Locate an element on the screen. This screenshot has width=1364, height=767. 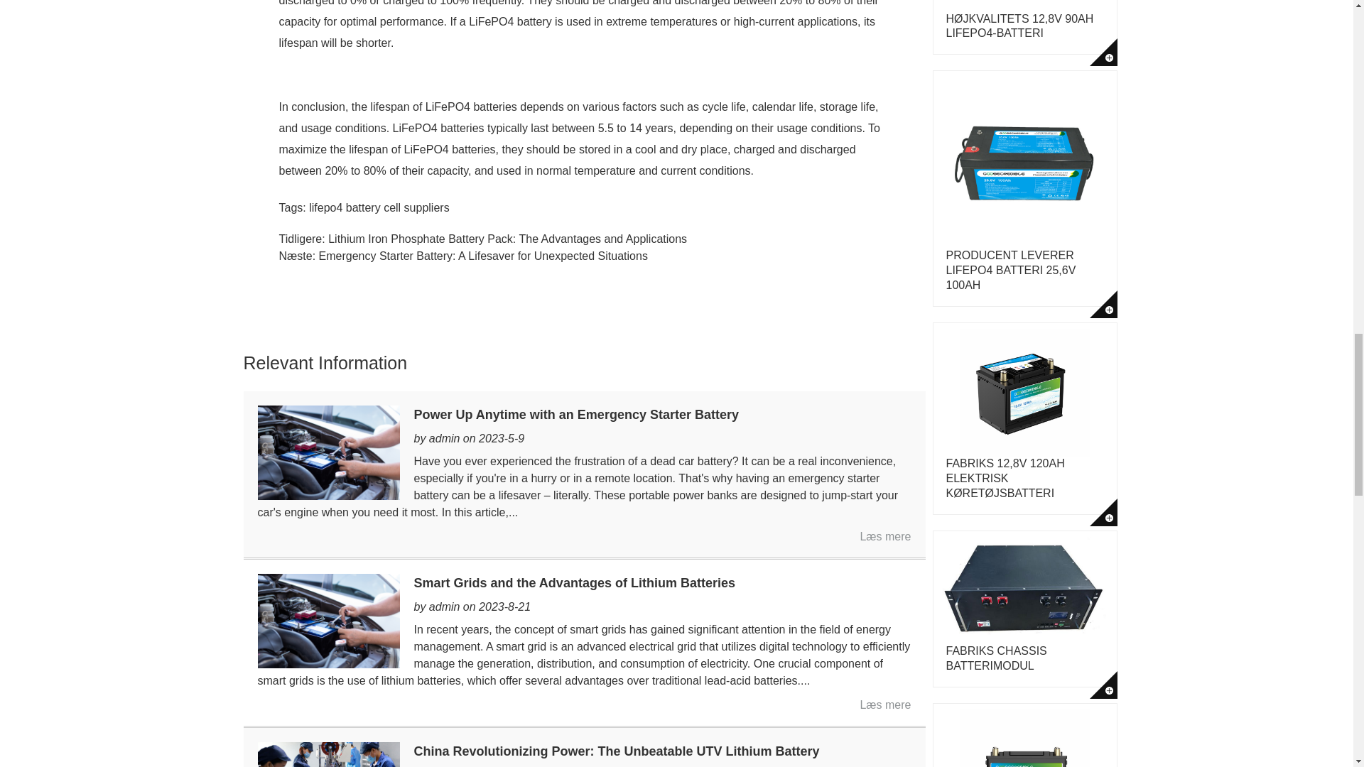
Power Up Anytime with an Emergency Starter Battery is located at coordinates (885, 537).